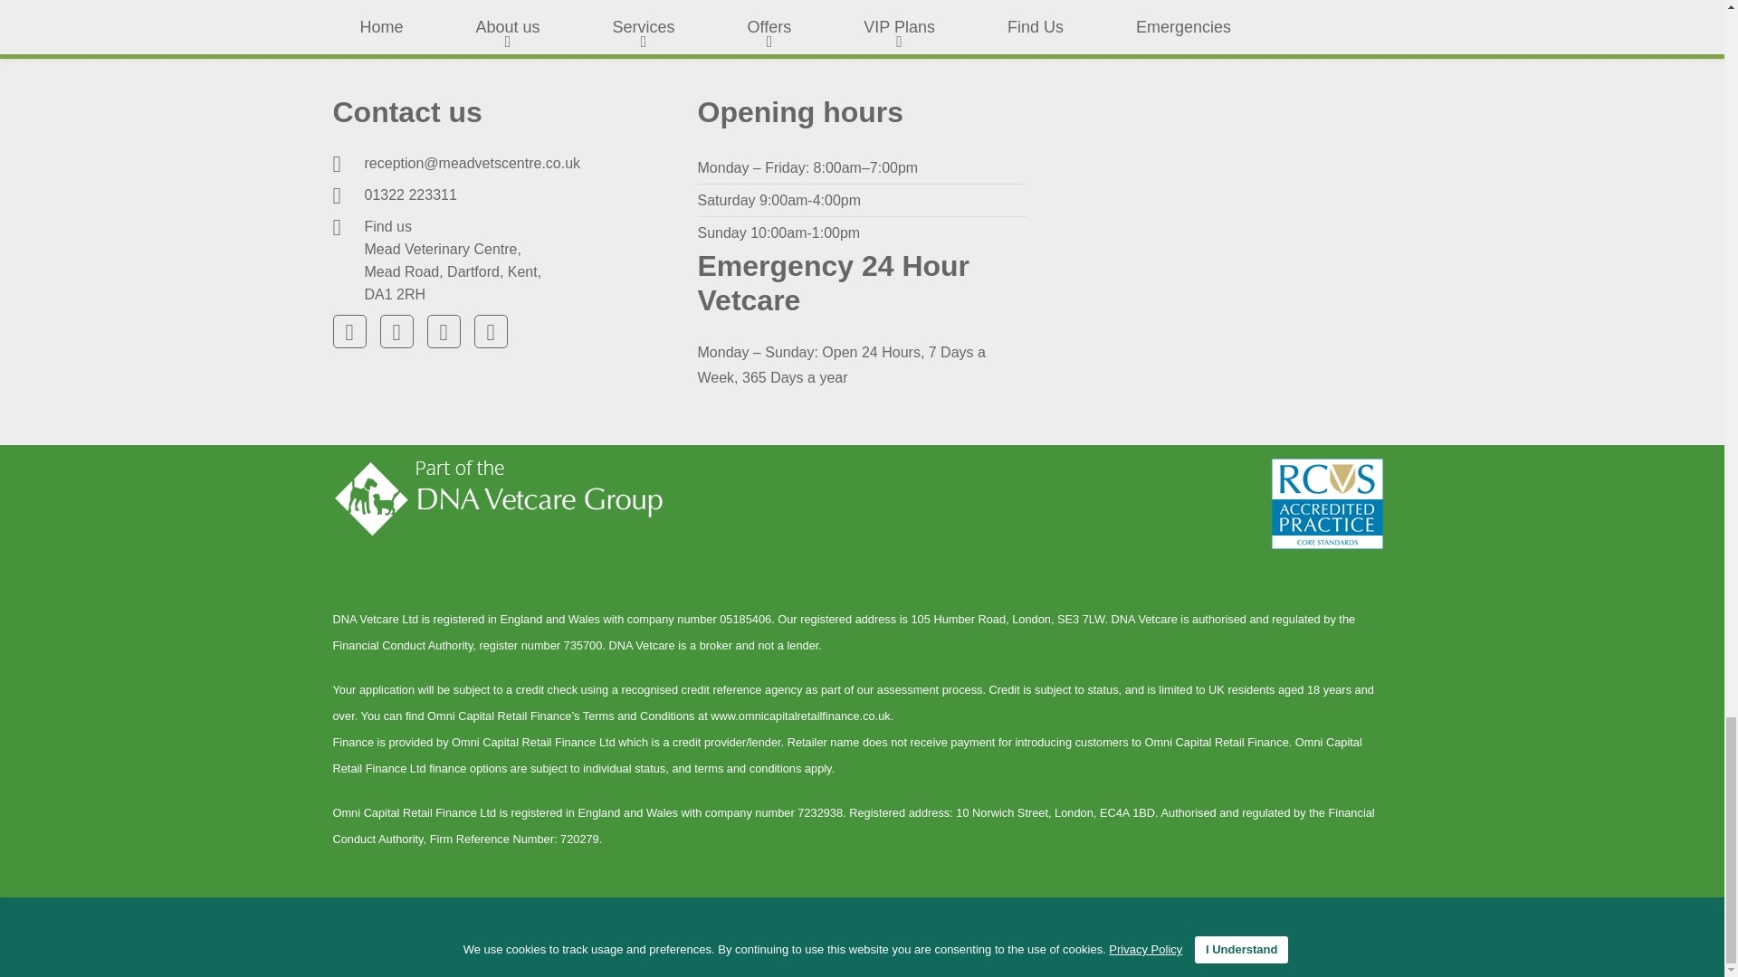 Image resolution: width=1738 pixels, height=977 pixels. What do you see at coordinates (409, 194) in the screenshot?
I see `01322 223311` at bounding box center [409, 194].